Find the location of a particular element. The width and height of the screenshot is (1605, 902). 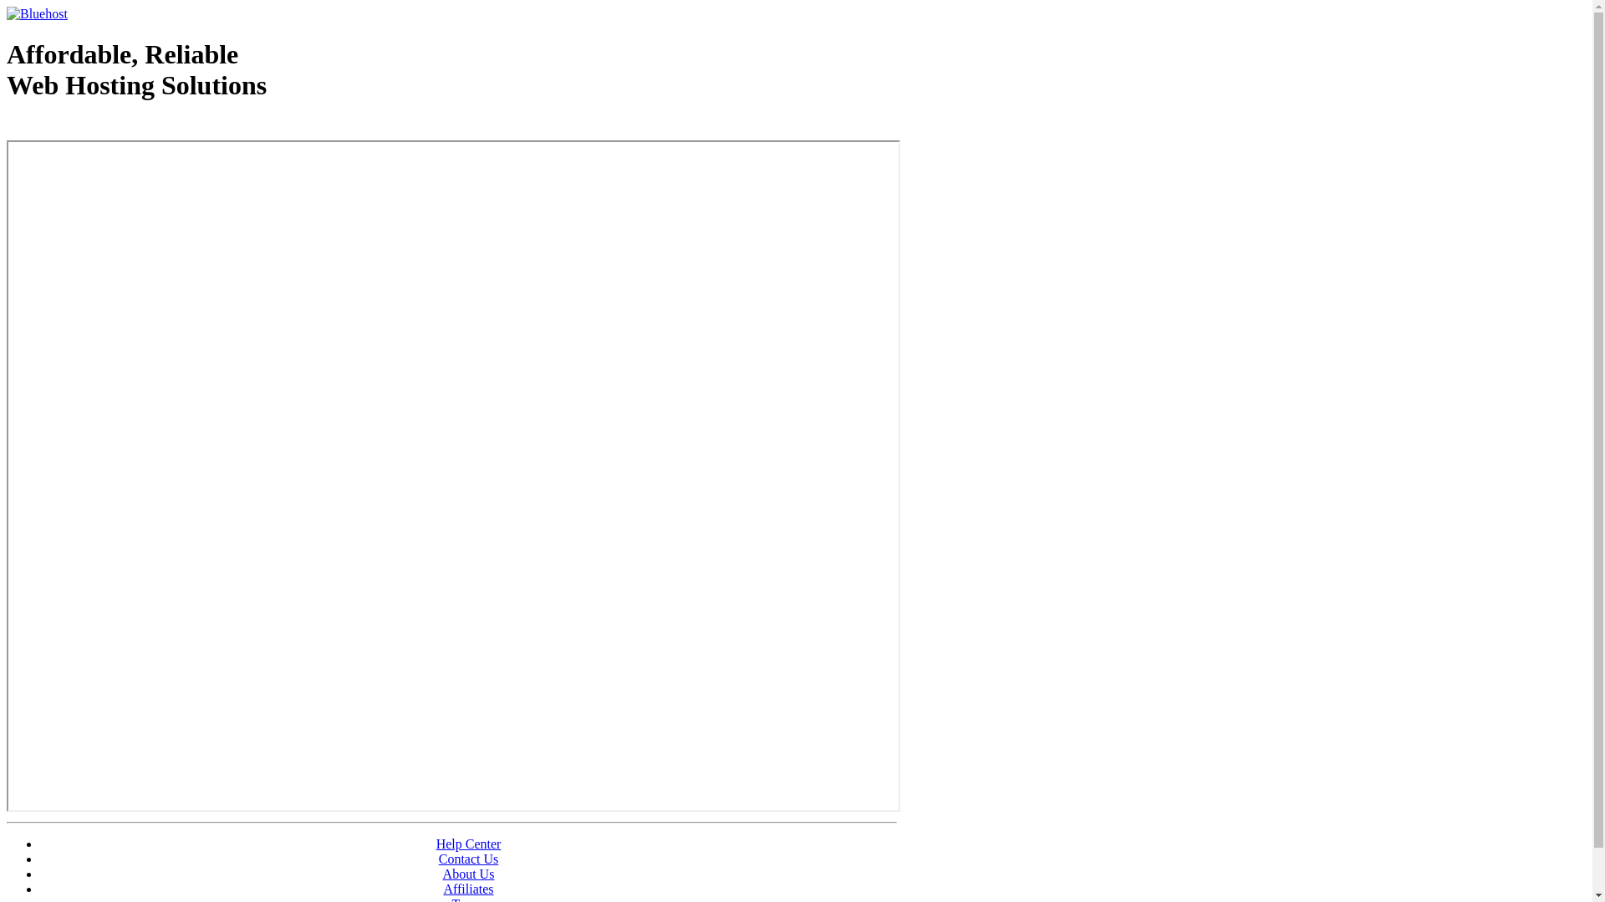

Contact Us is located at coordinates (469, 859).